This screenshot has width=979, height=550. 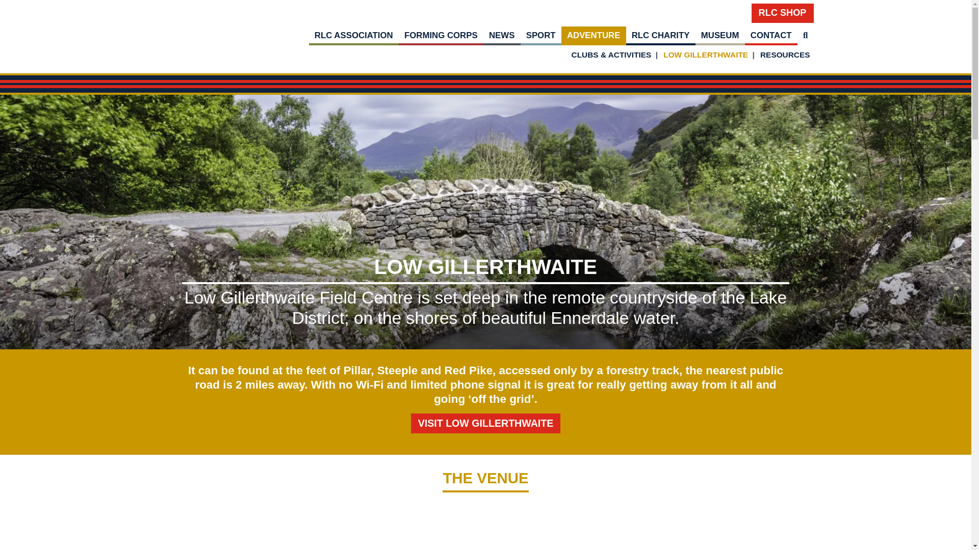 What do you see at coordinates (771, 36) in the screenshot?
I see `CONTACT` at bounding box center [771, 36].